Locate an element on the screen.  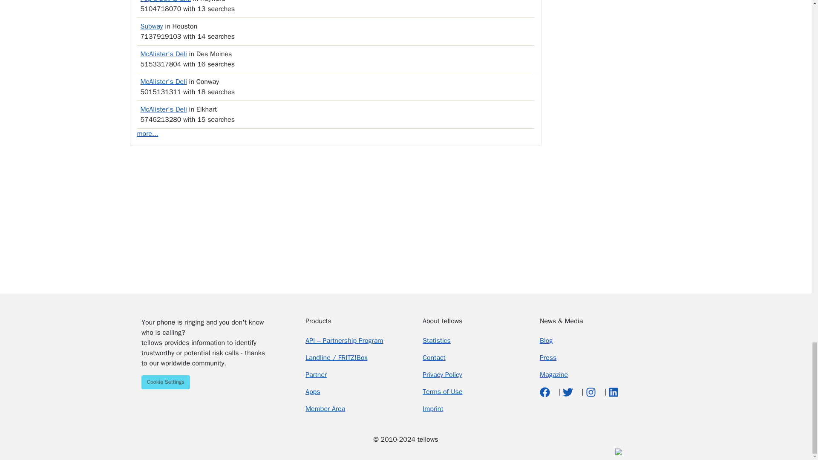
tellows Austria is located at coordinates (258, 451).